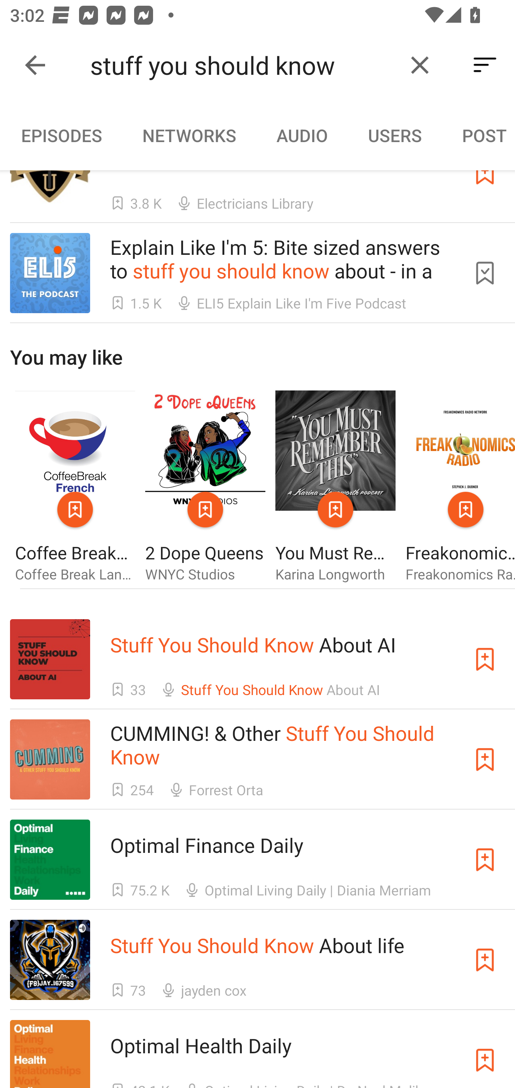 This screenshot has width=515, height=1088. I want to click on Sort By, so click(485, 65).